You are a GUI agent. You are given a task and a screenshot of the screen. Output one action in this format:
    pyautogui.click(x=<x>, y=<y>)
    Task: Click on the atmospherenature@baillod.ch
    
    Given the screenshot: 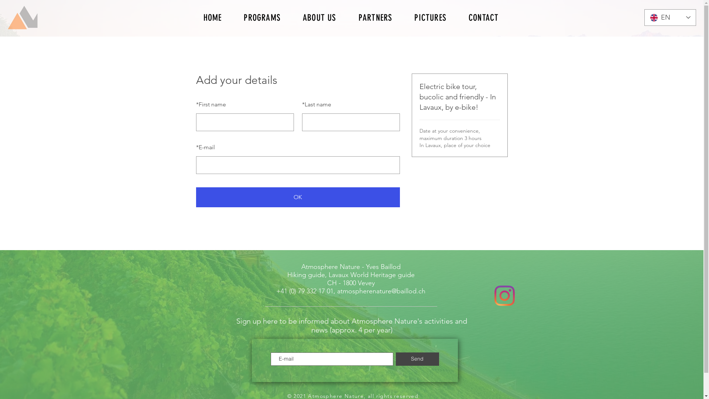 What is the action you would take?
    pyautogui.click(x=381, y=291)
    